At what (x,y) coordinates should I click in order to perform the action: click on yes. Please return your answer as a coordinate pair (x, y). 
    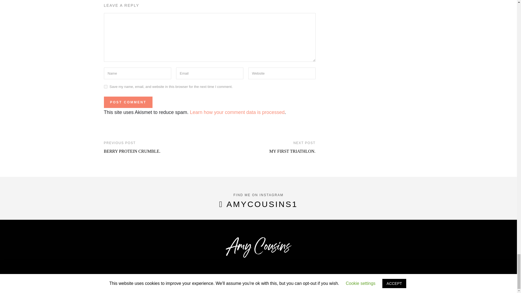
    Looking at the image, I should click on (105, 87).